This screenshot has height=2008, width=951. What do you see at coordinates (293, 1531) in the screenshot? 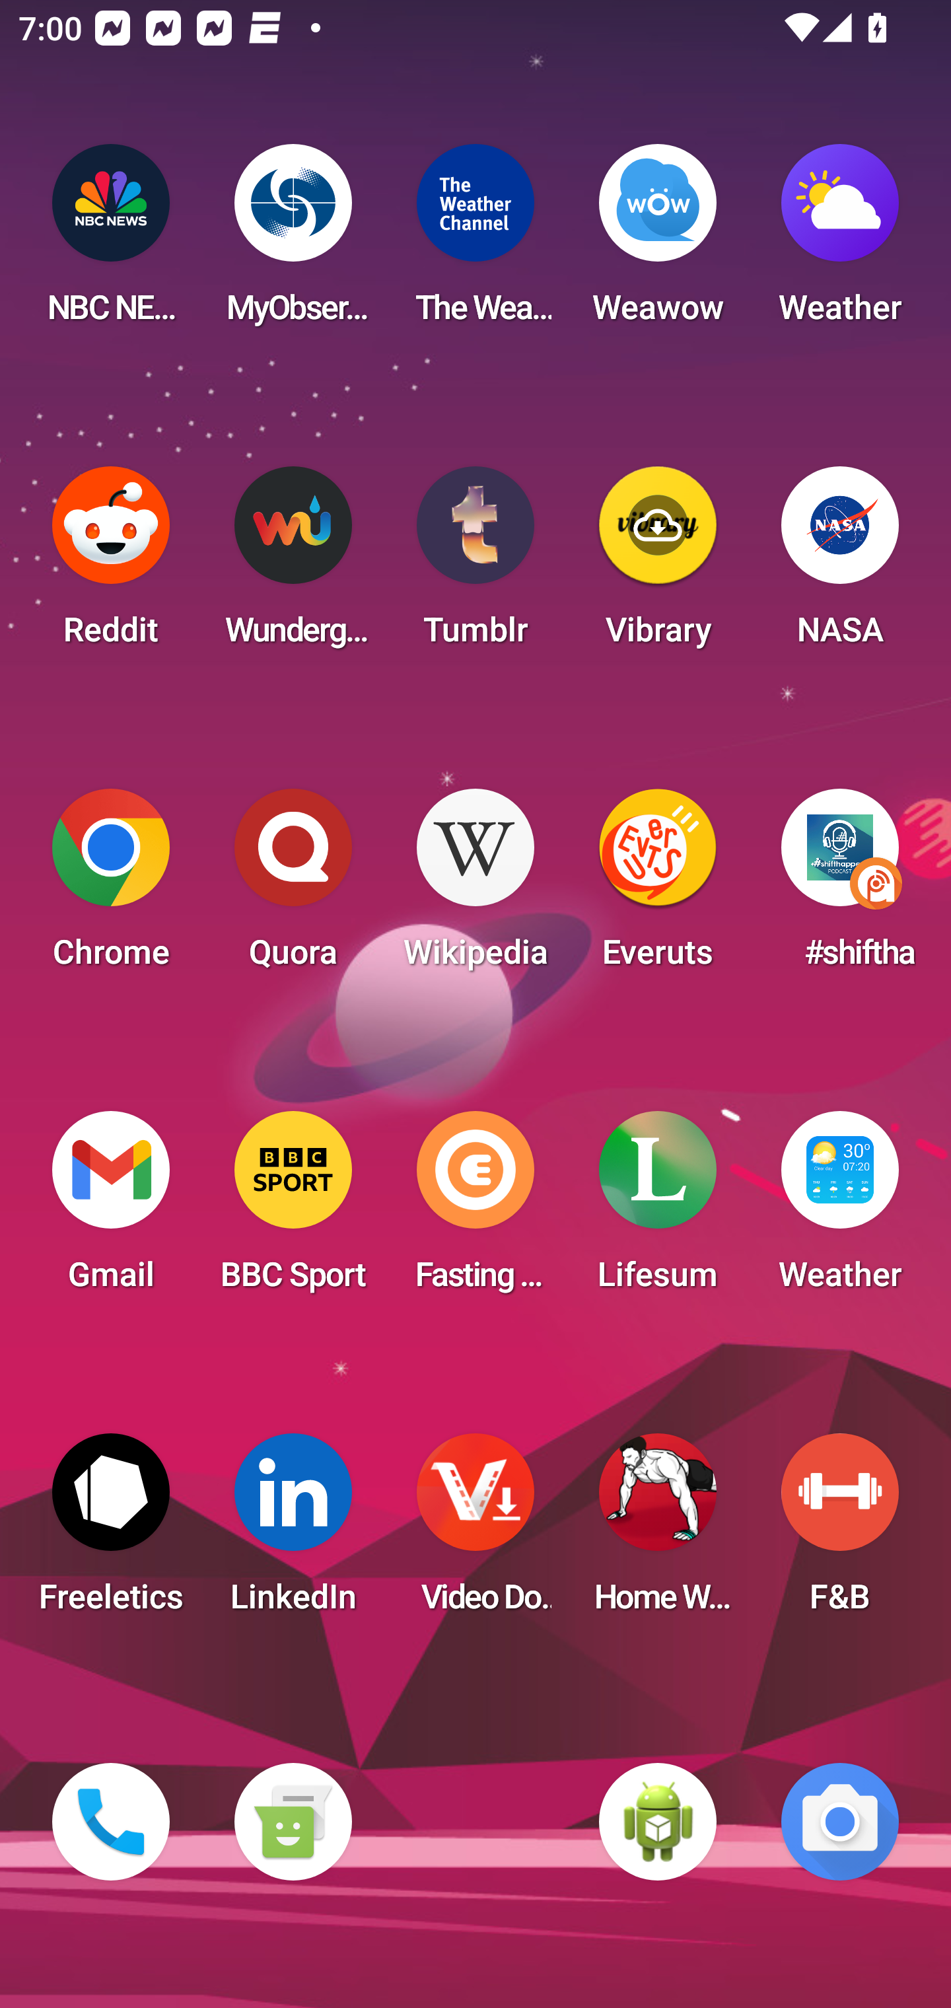
I see `LinkedIn` at bounding box center [293, 1531].